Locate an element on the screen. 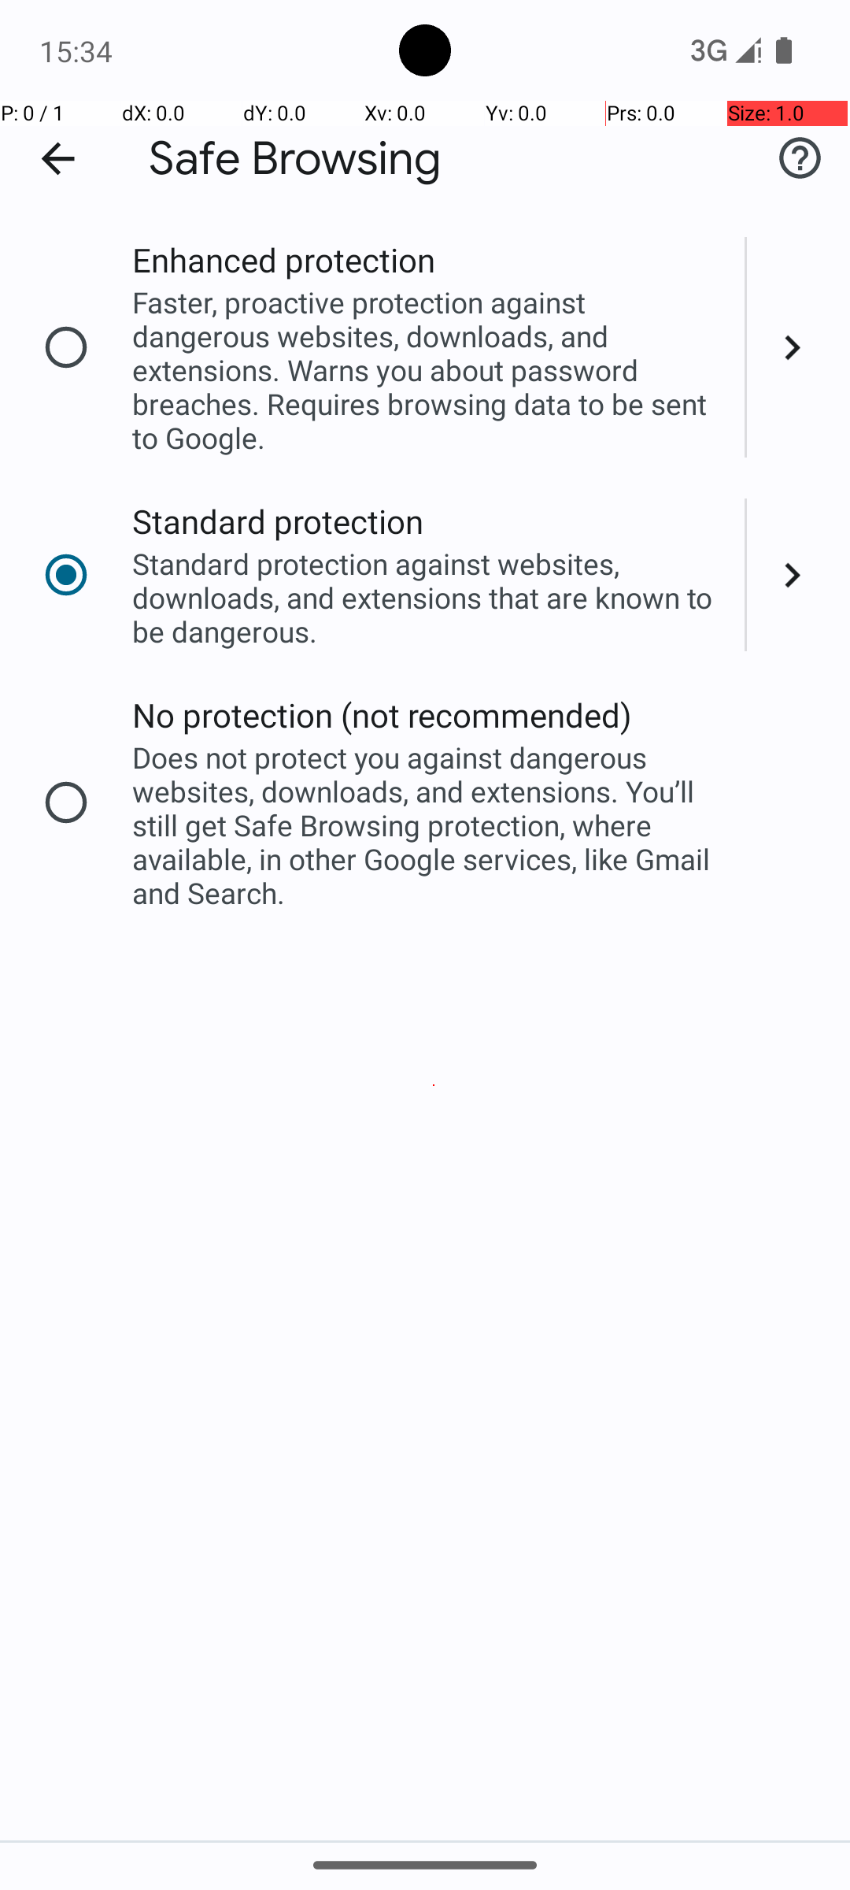 The height and width of the screenshot is (1890, 850). Expand is located at coordinates (798, 347).